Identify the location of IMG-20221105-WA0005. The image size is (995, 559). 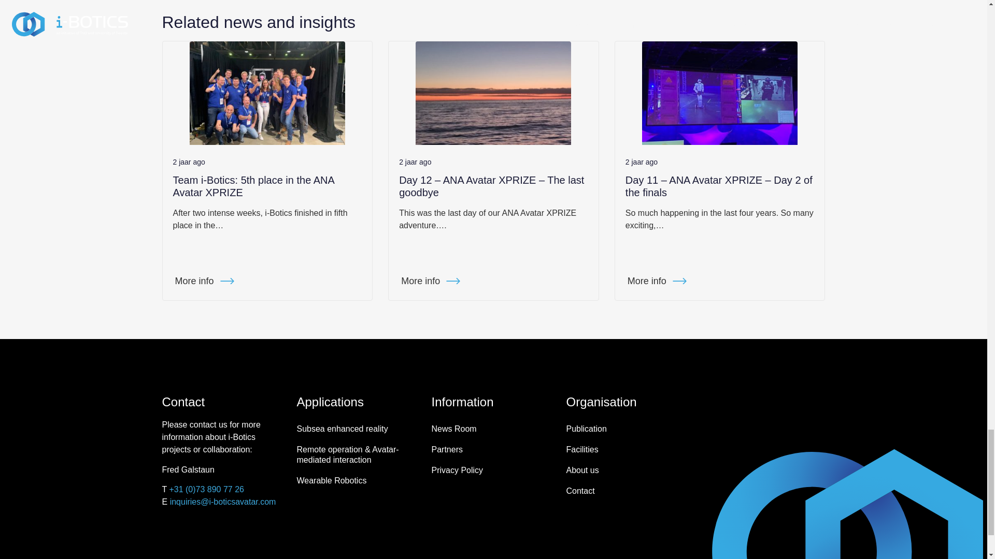
(719, 93).